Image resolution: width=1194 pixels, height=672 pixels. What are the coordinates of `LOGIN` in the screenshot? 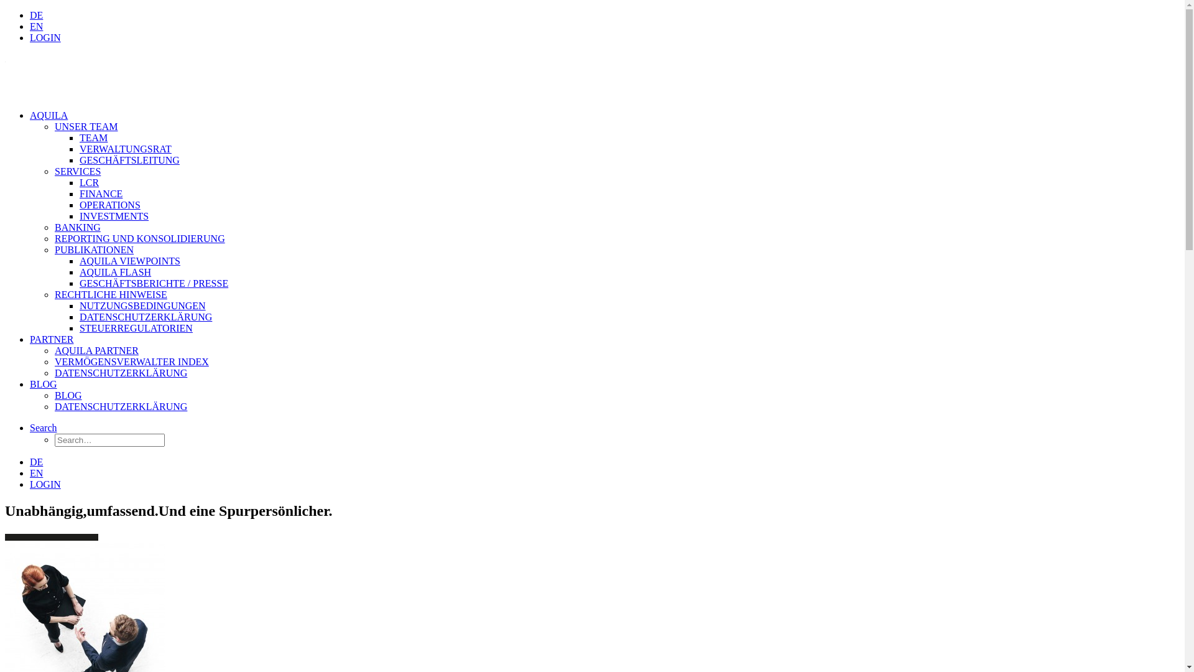 It's located at (45, 37).